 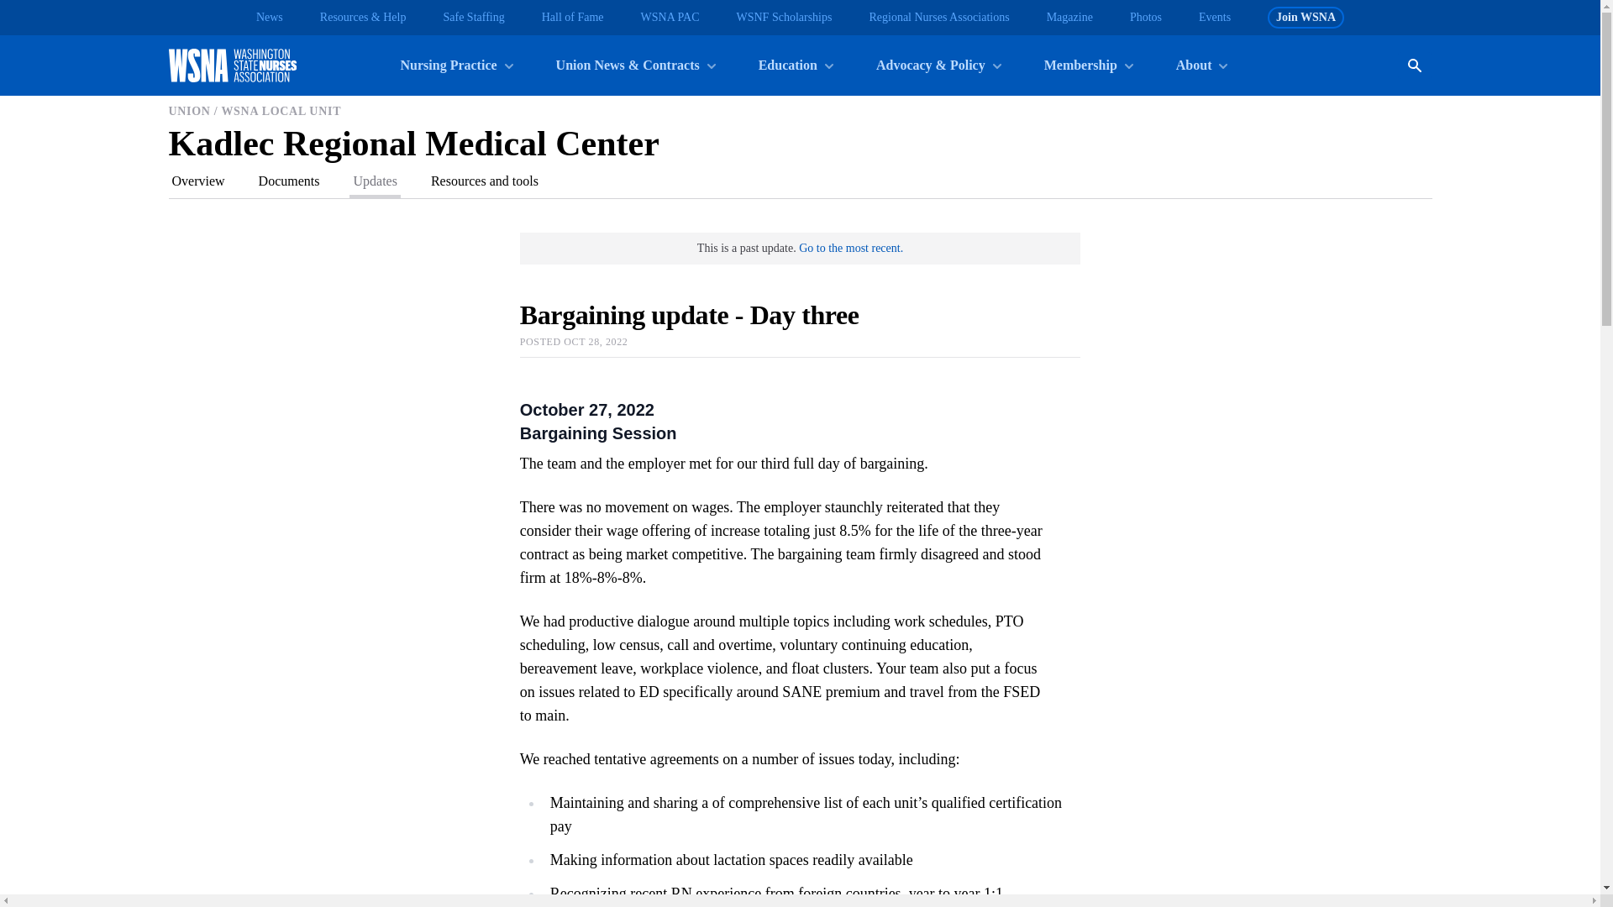 What do you see at coordinates (573, 17) in the screenshot?
I see `Hall of Fame` at bounding box center [573, 17].